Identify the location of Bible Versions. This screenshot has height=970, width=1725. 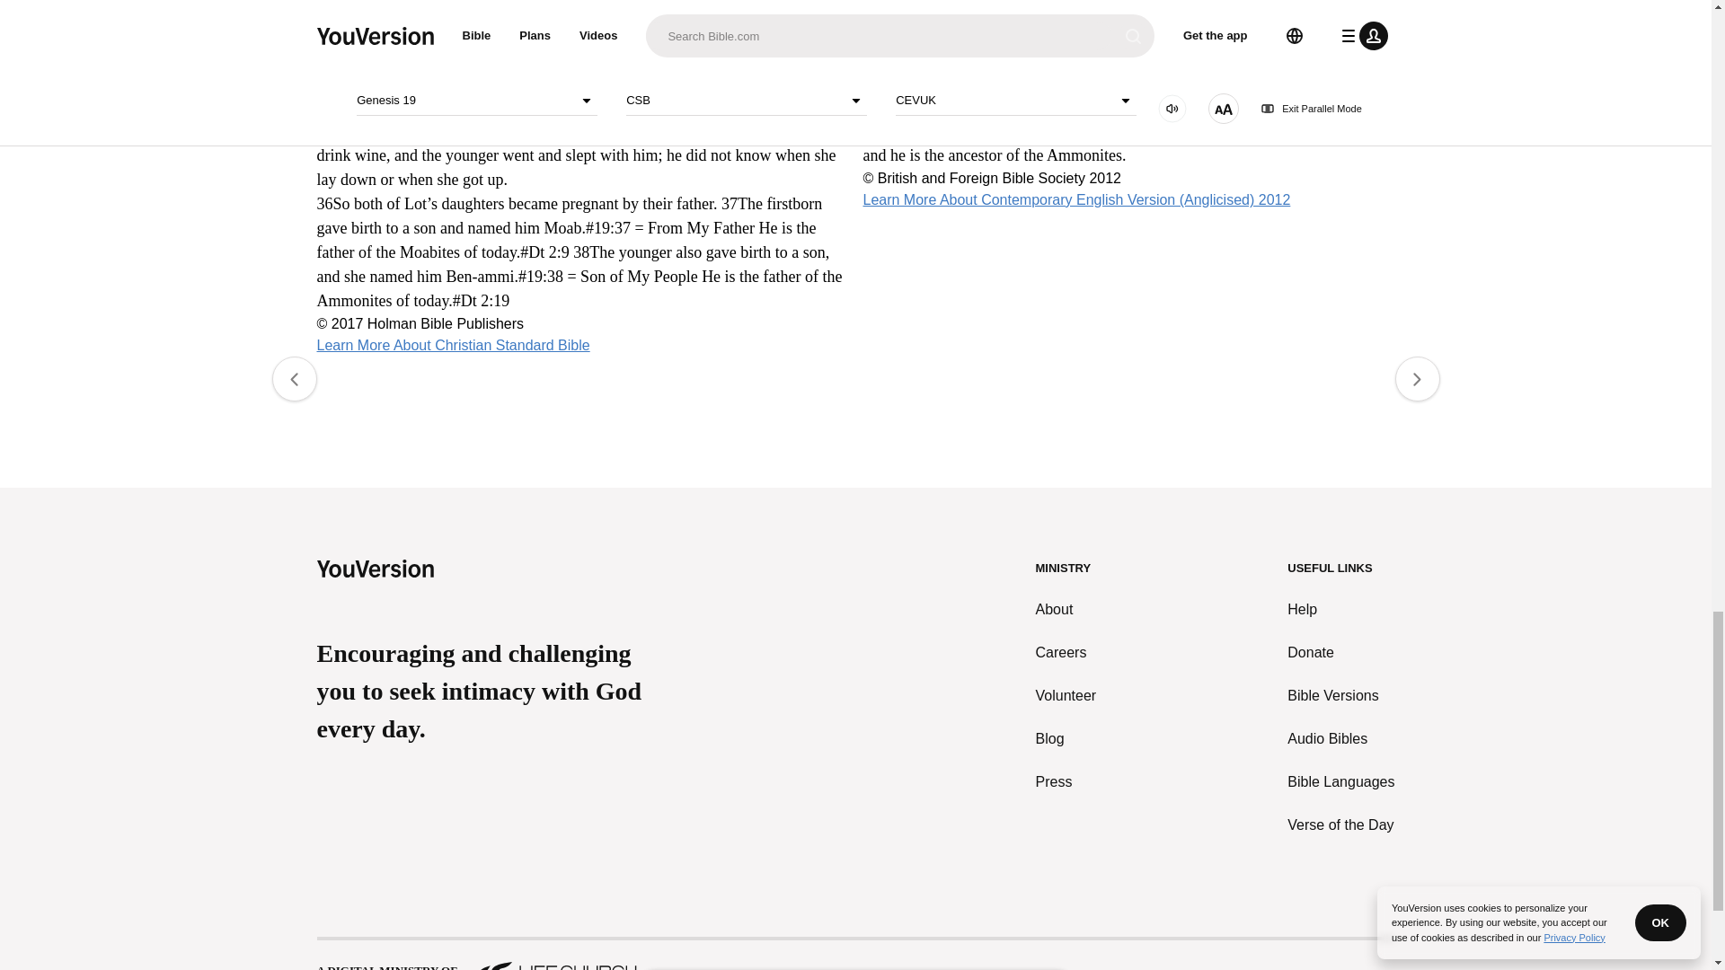
(1340, 695).